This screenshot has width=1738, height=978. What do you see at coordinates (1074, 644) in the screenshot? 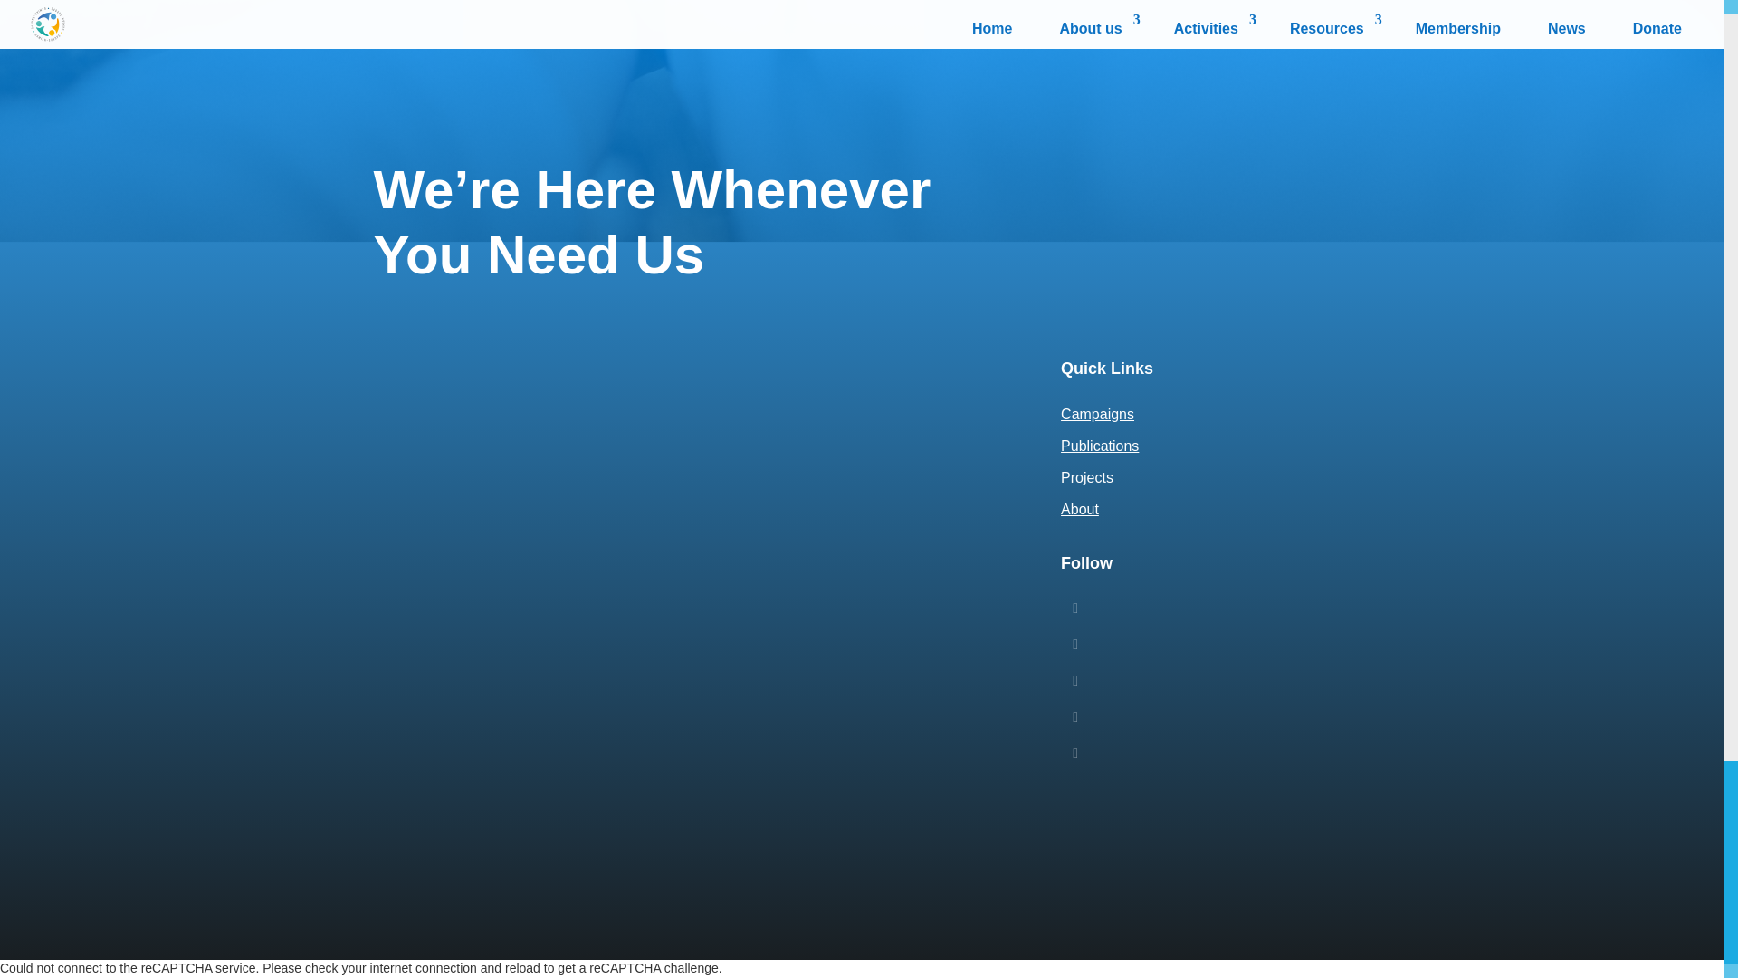
I see `Follow on X` at bounding box center [1074, 644].